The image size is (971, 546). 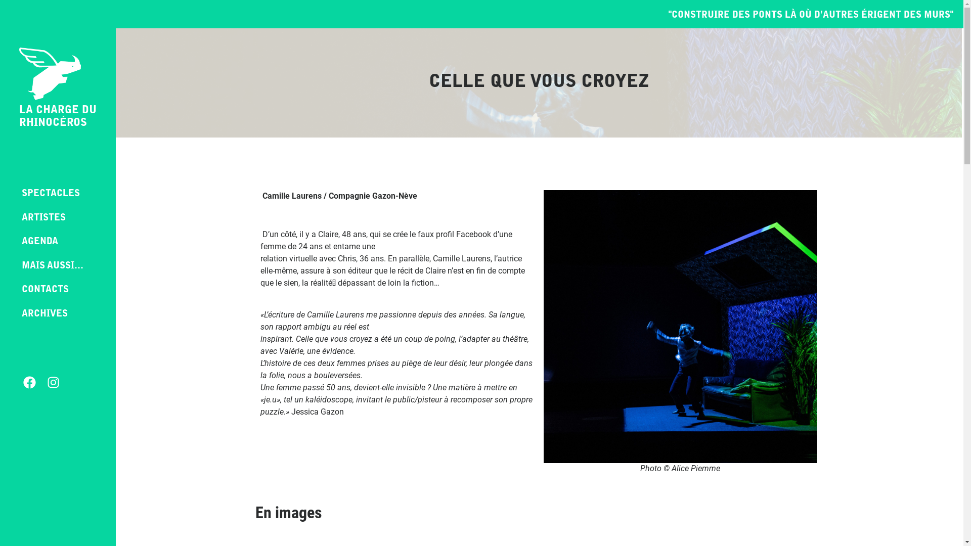 What do you see at coordinates (58, 219) in the screenshot?
I see `ARTISTES` at bounding box center [58, 219].